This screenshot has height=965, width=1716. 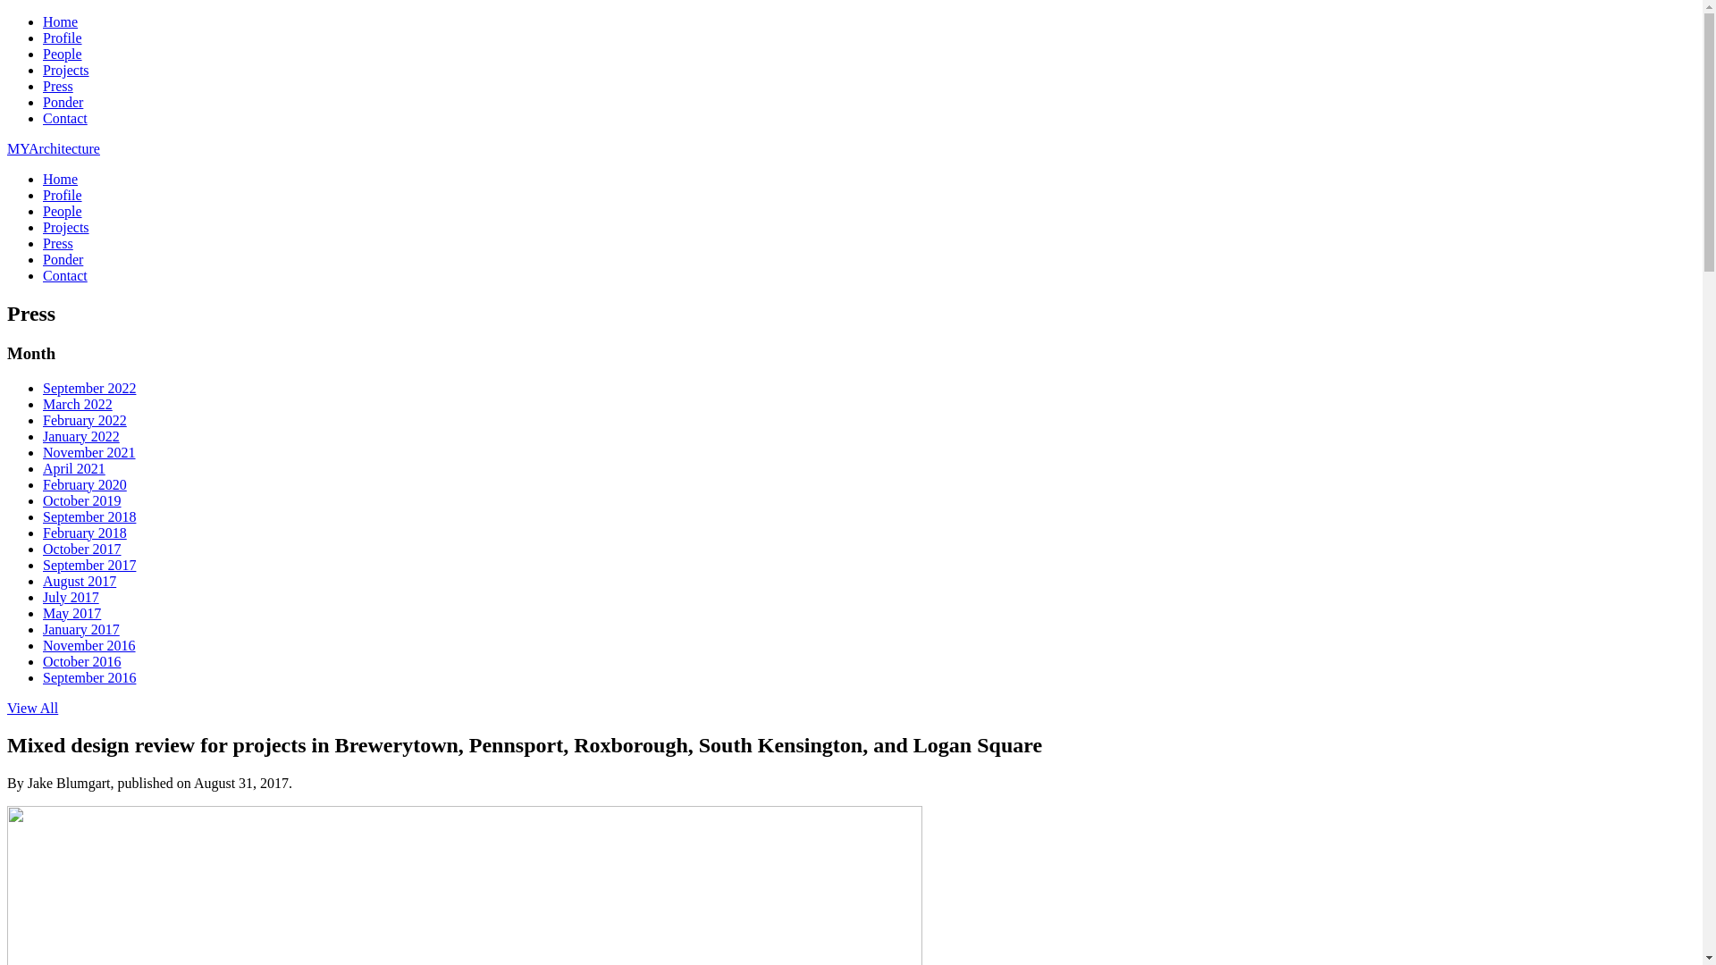 What do you see at coordinates (63, 102) in the screenshot?
I see `Ponder` at bounding box center [63, 102].